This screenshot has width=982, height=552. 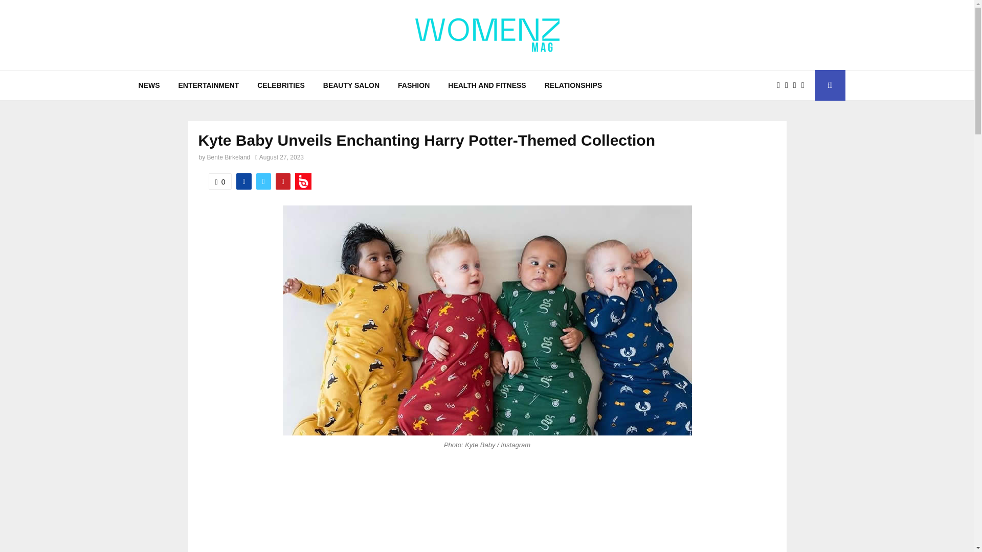 What do you see at coordinates (414, 85) in the screenshot?
I see `FASHION` at bounding box center [414, 85].